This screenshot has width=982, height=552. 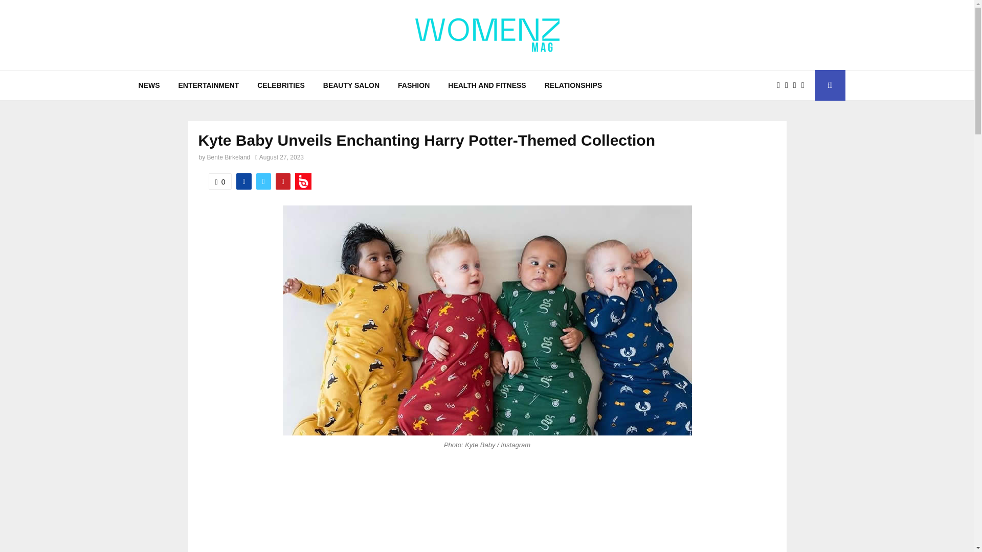 What do you see at coordinates (414, 85) in the screenshot?
I see `FASHION` at bounding box center [414, 85].